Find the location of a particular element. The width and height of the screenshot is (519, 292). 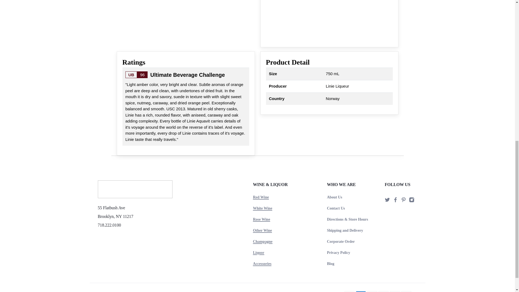

TheLiquorStore.com on Pinterest is located at coordinates (403, 201).